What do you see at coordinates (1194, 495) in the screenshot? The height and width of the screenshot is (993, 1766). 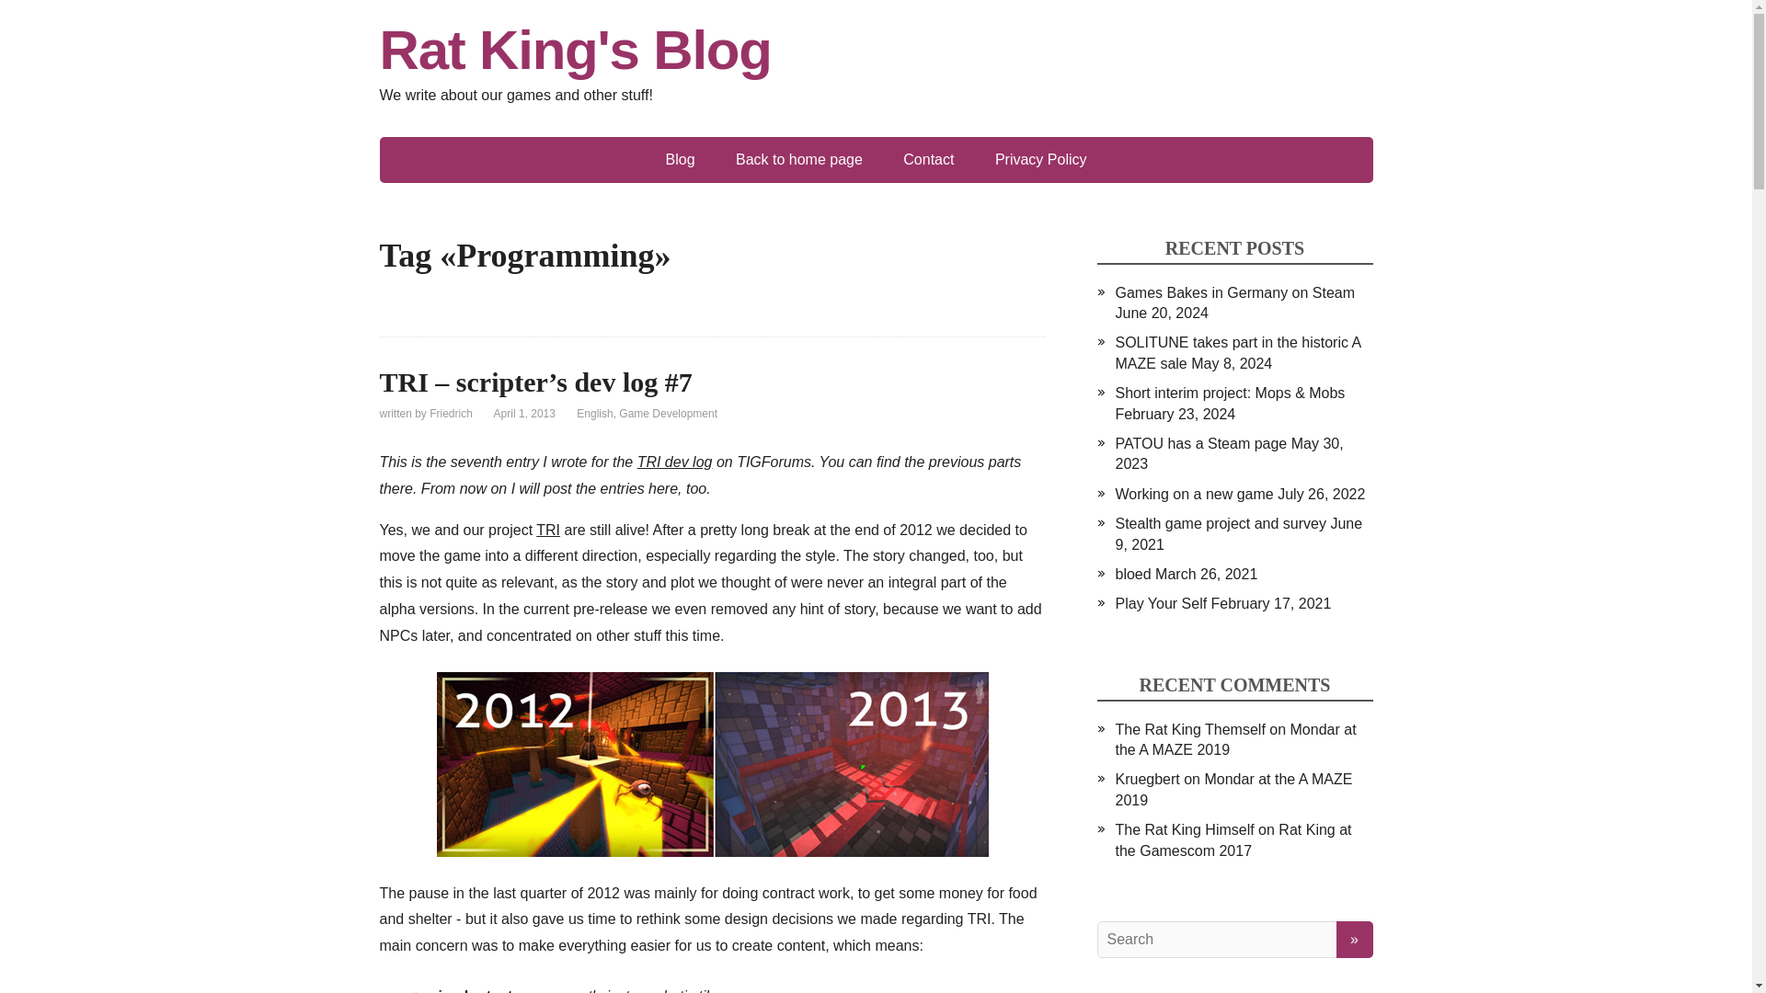 I see `Working on a new game` at bounding box center [1194, 495].